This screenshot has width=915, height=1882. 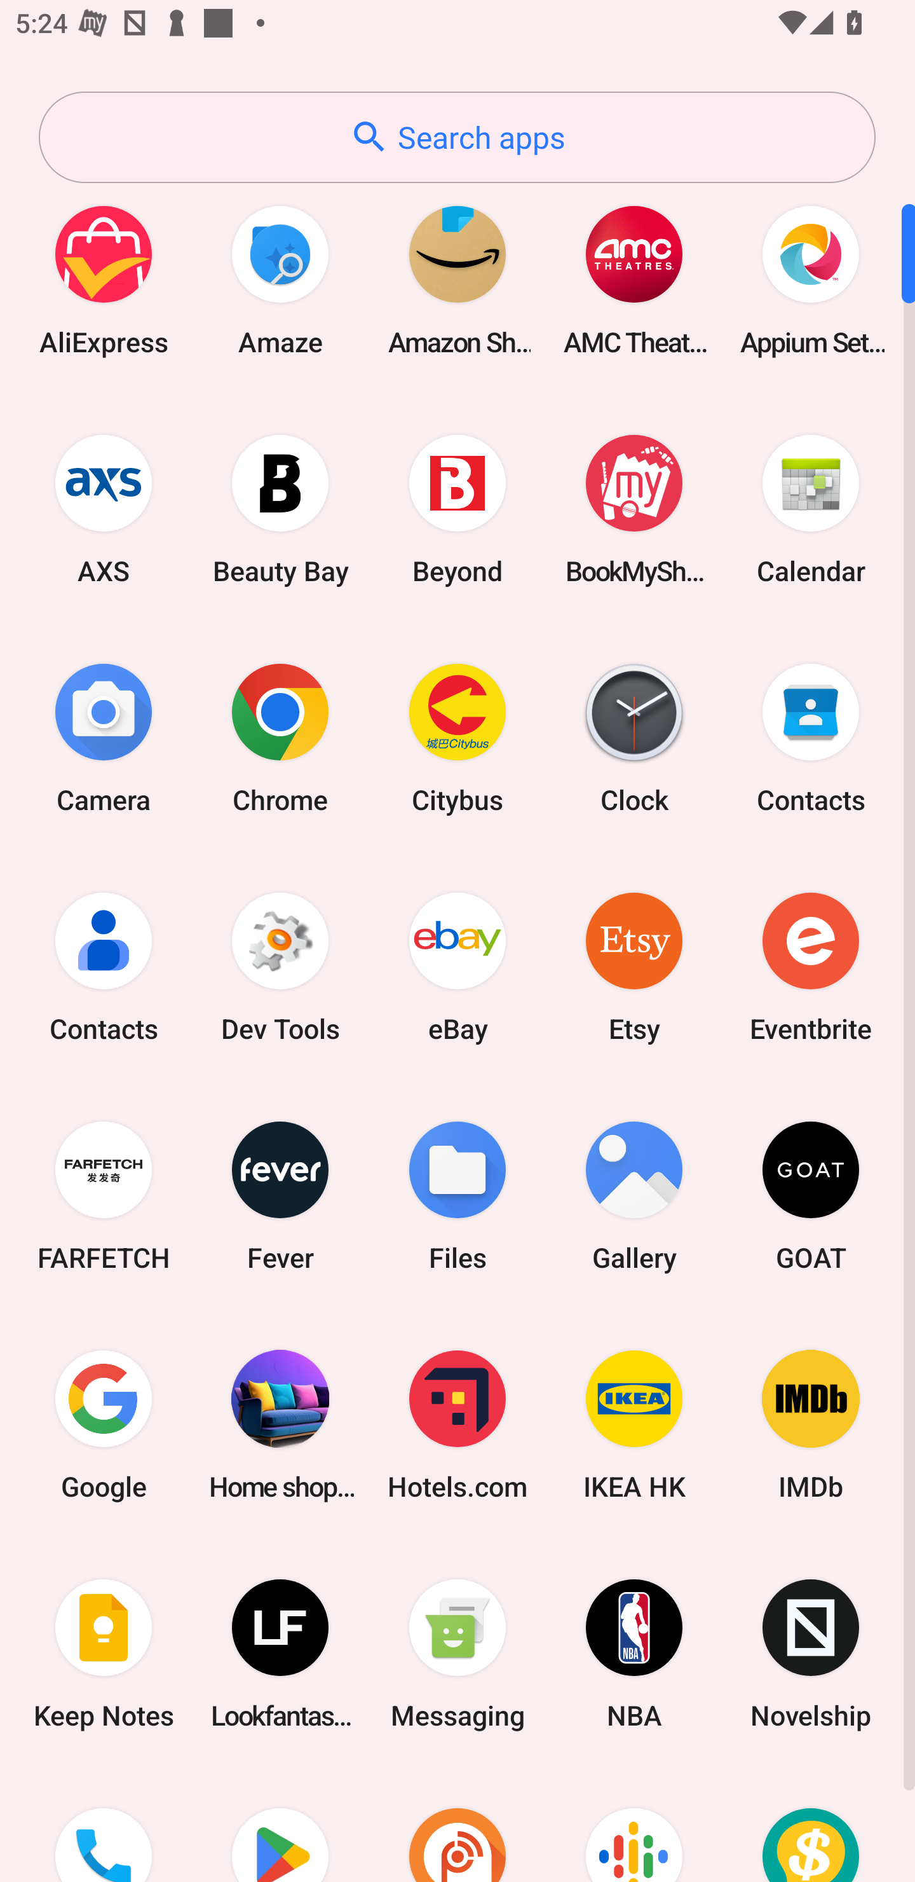 What do you see at coordinates (280, 1424) in the screenshot?
I see `Home shopping` at bounding box center [280, 1424].